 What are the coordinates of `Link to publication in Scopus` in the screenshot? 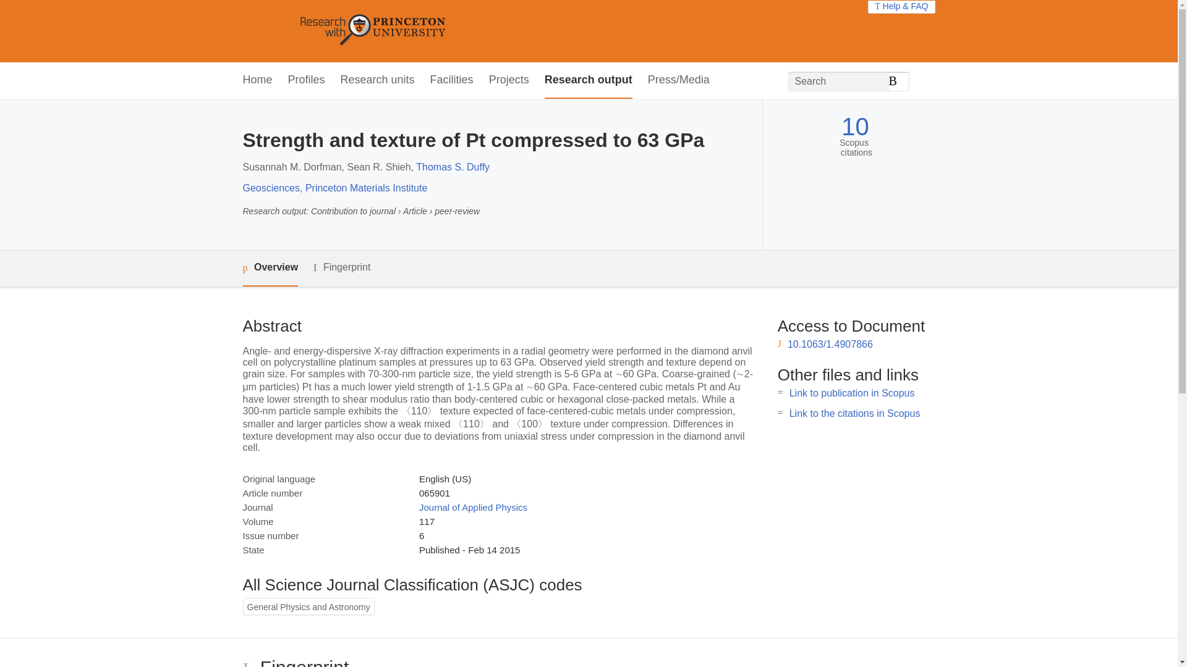 It's located at (852, 393).